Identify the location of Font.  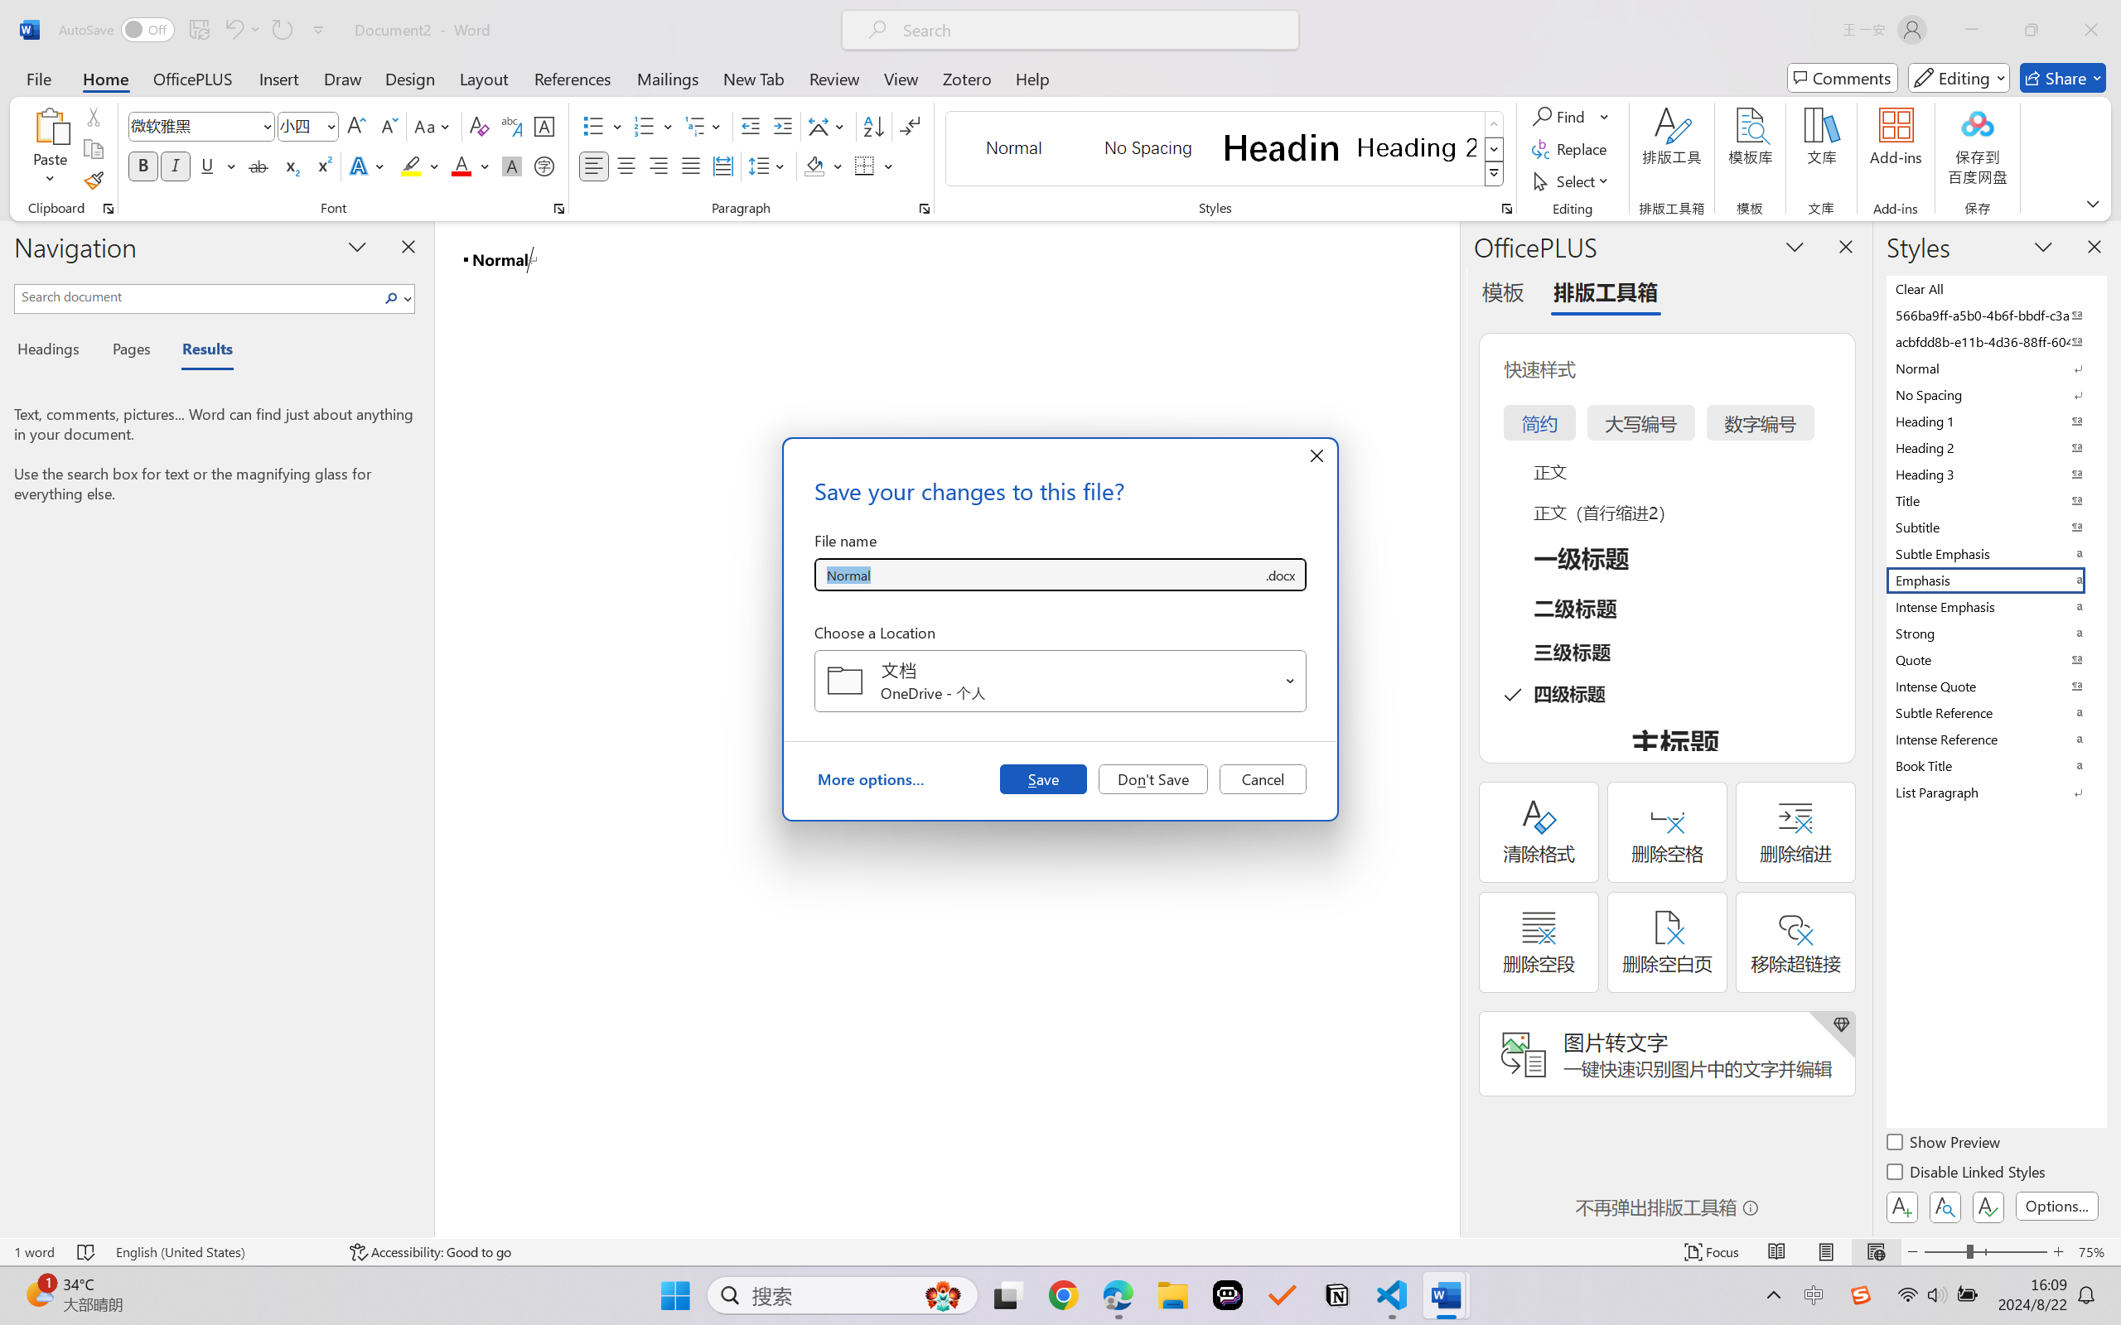
(202, 126).